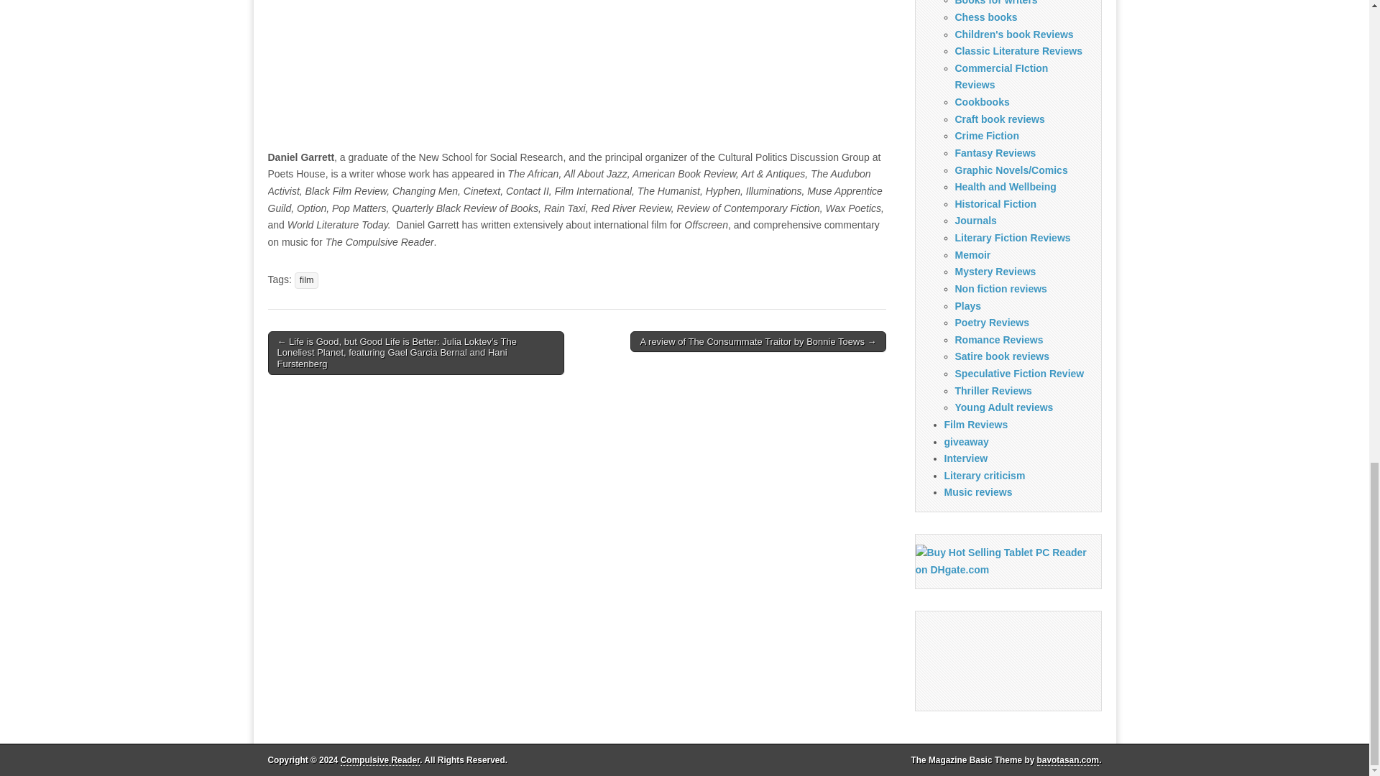  I want to click on Journals, so click(975, 221).